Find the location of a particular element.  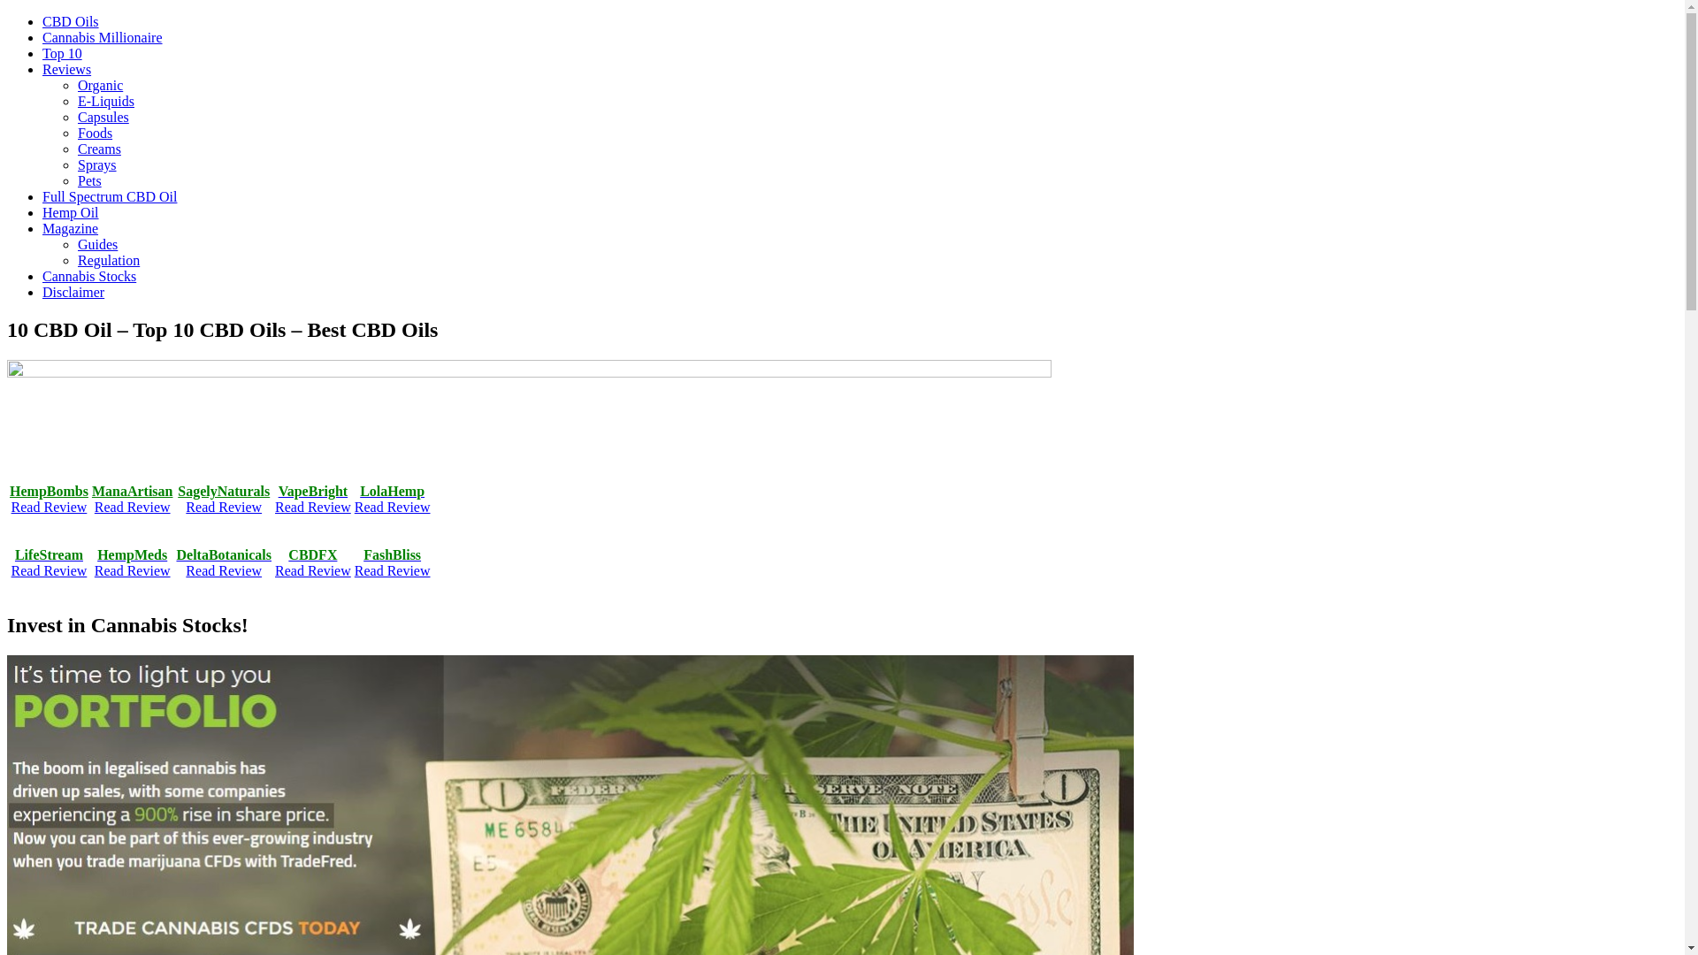

Full Spectrum CBD Oil is located at coordinates (110, 196).